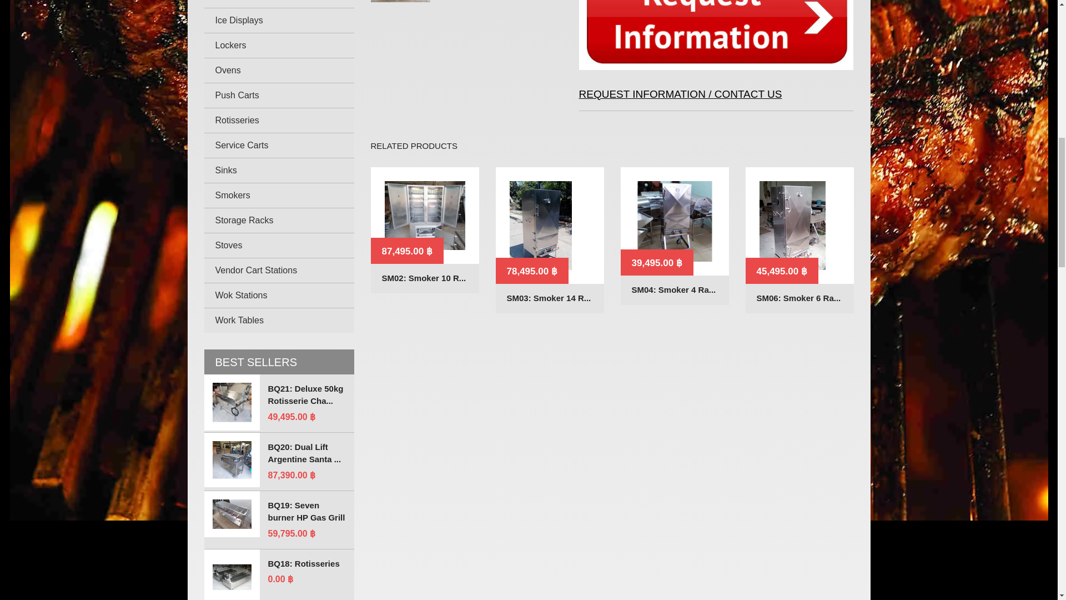 The width and height of the screenshot is (1066, 600). Describe the element at coordinates (549, 226) in the screenshot. I see `SM03: Smoker 14 Rack 2 Door Insulated` at that location.